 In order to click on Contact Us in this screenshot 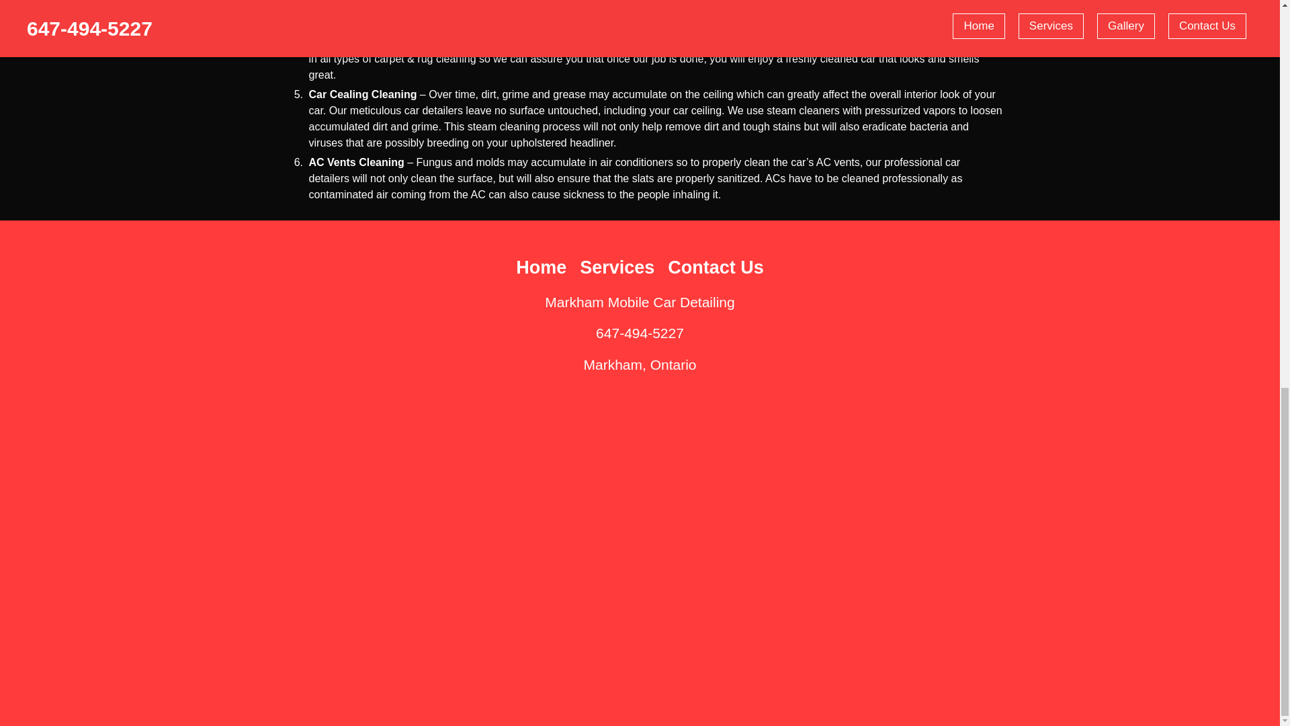, I will do `click(716, 268)`.